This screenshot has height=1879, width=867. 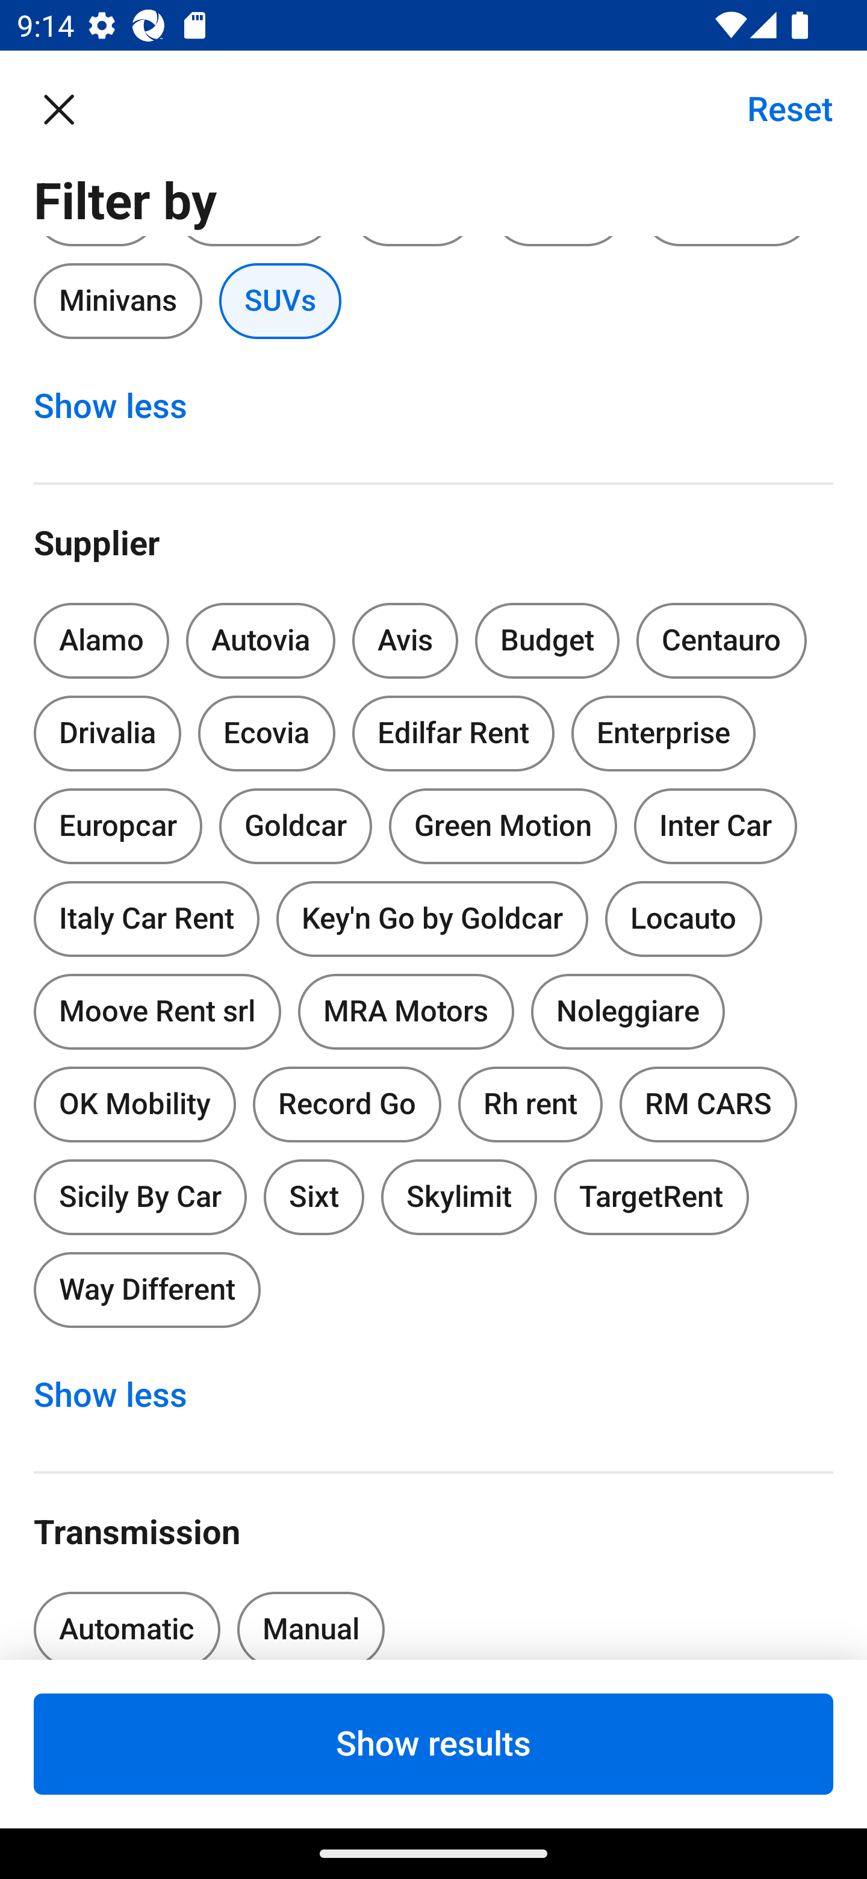 What do you see at coordinates (432, 918) in the screenshot?
I see `Key'n Go by Goldcar` at bounding box center [432, 918].